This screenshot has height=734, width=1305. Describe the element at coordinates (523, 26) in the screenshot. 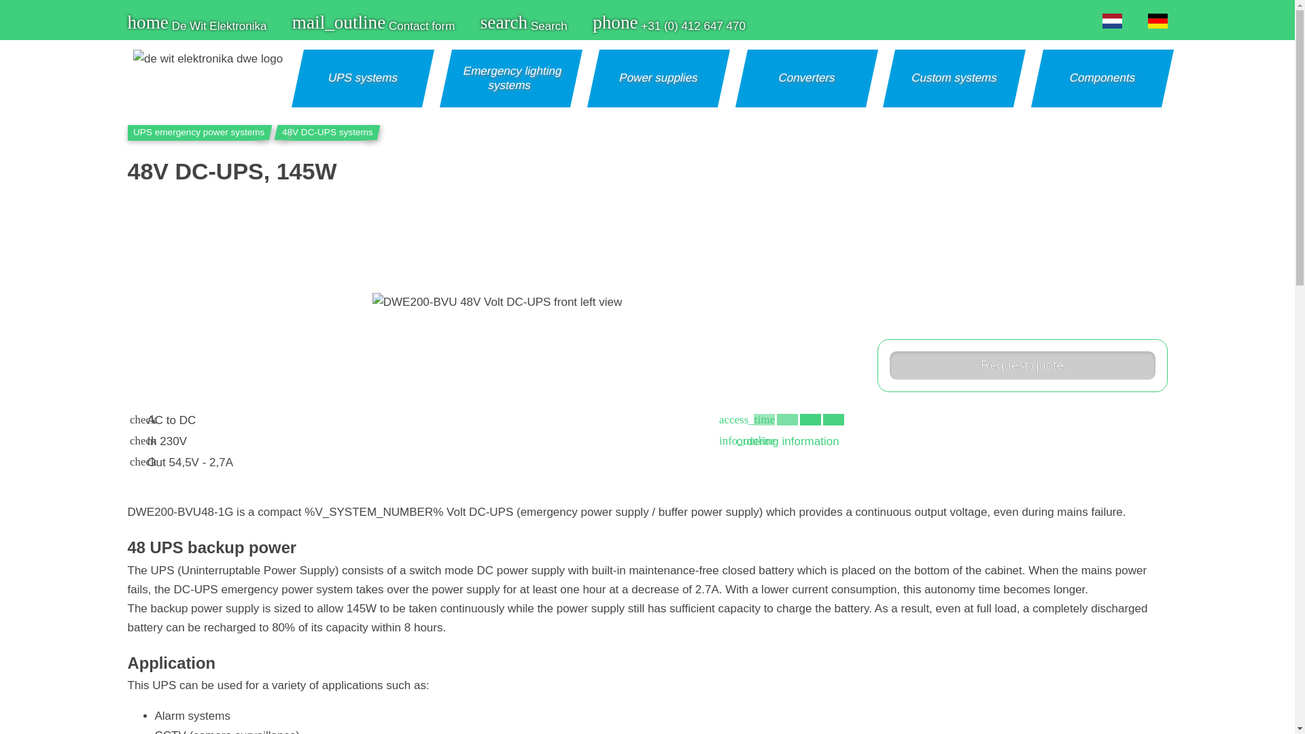

I see `search Search` at that location.